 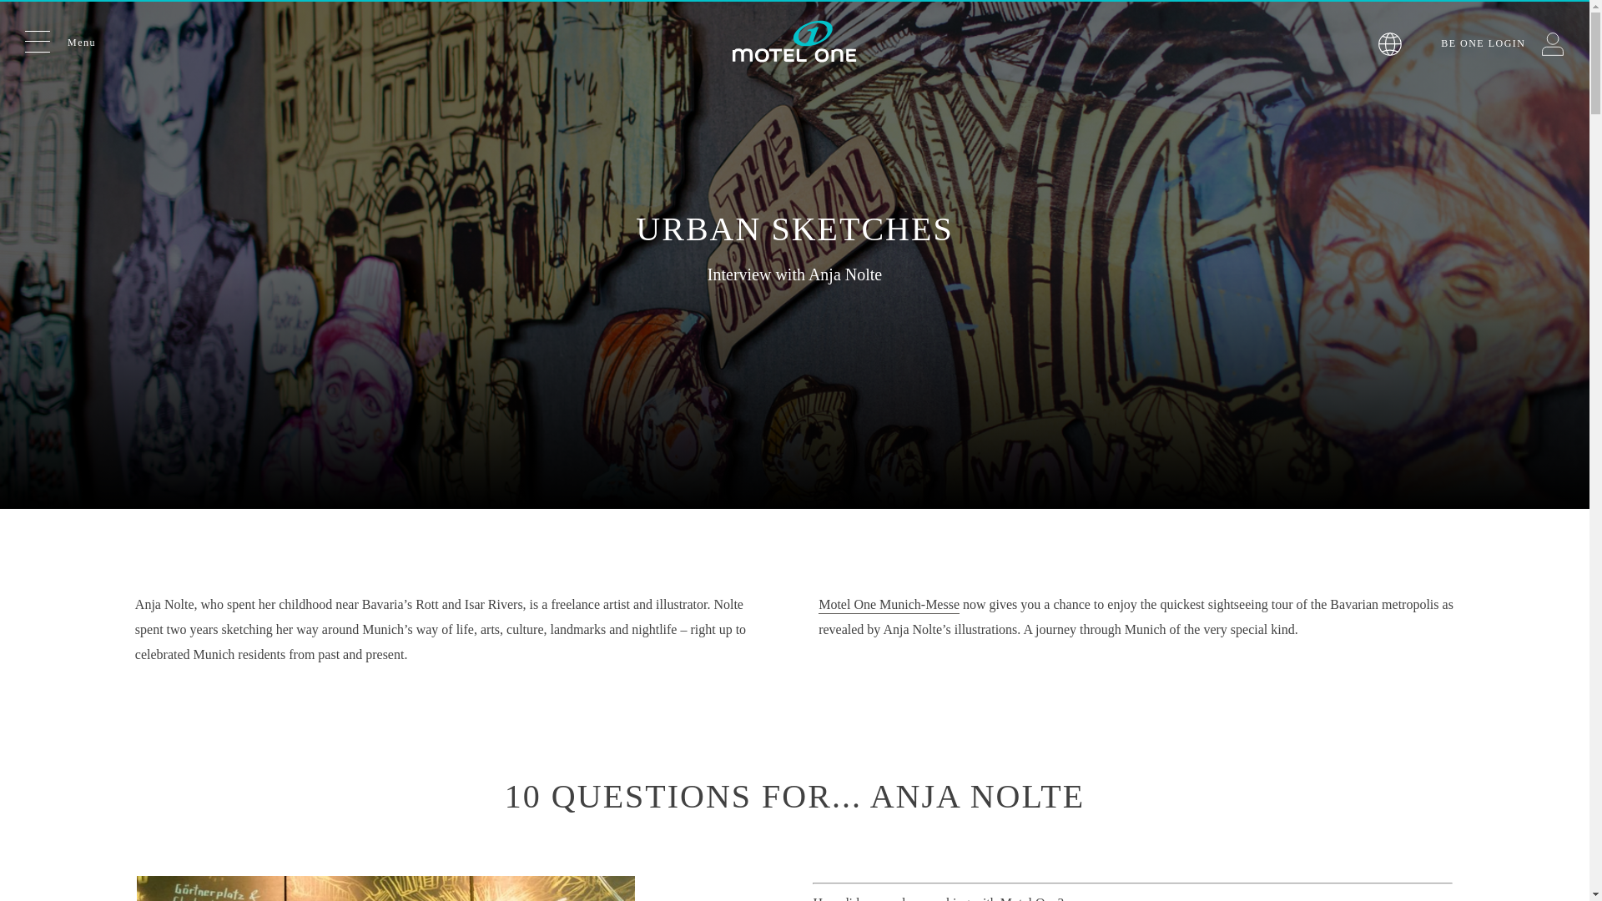 I want to click on Select your language and currency, so click(x=1389, y=45).